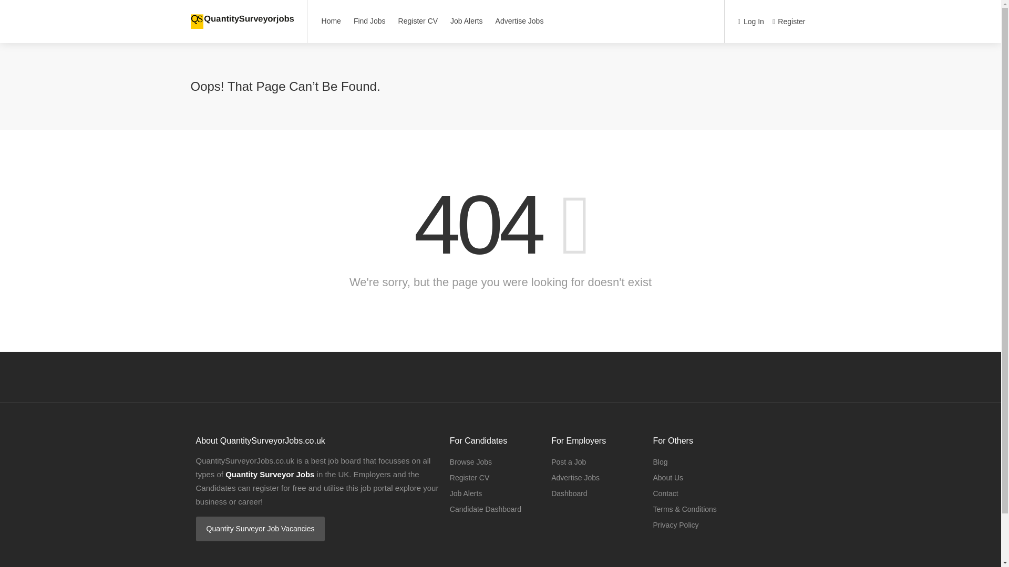 The image size is (1009, 567). Describe the element at coordinates (569, 493) in the screenshot. I see `Dashboard` at that location.